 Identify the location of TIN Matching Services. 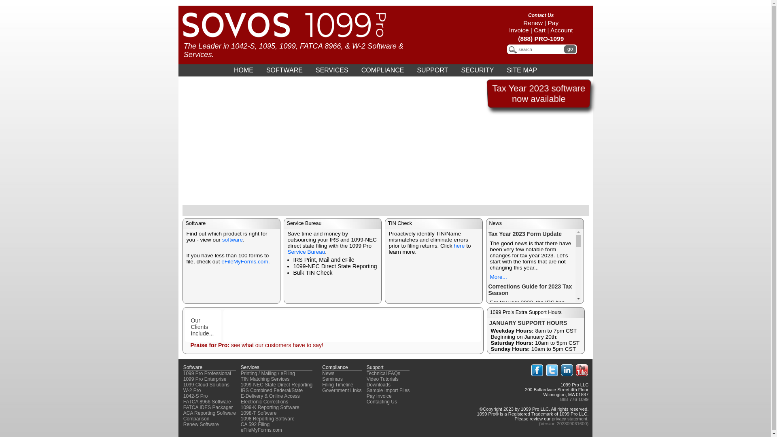
(265, 379).